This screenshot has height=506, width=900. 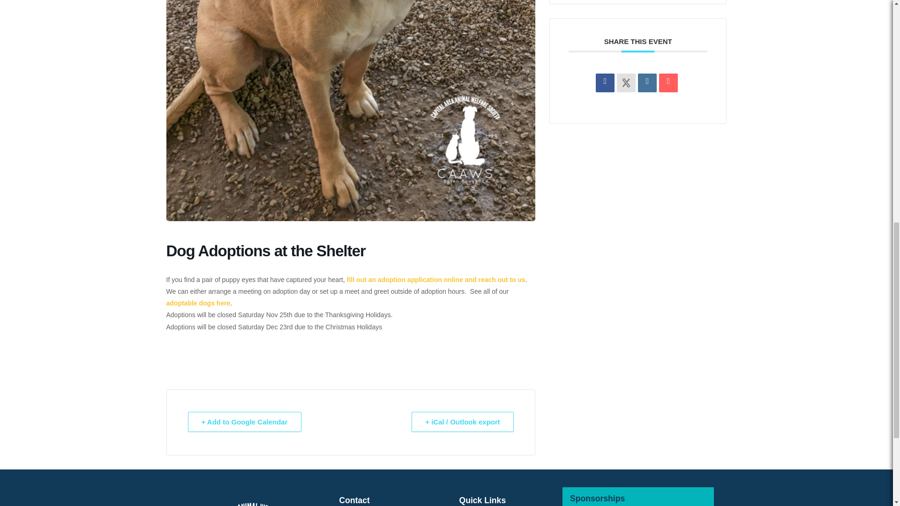 What do you see at coordinates (647, 82) in the screenshot?
I see `Linkedin` at bounding box center [647, 82].